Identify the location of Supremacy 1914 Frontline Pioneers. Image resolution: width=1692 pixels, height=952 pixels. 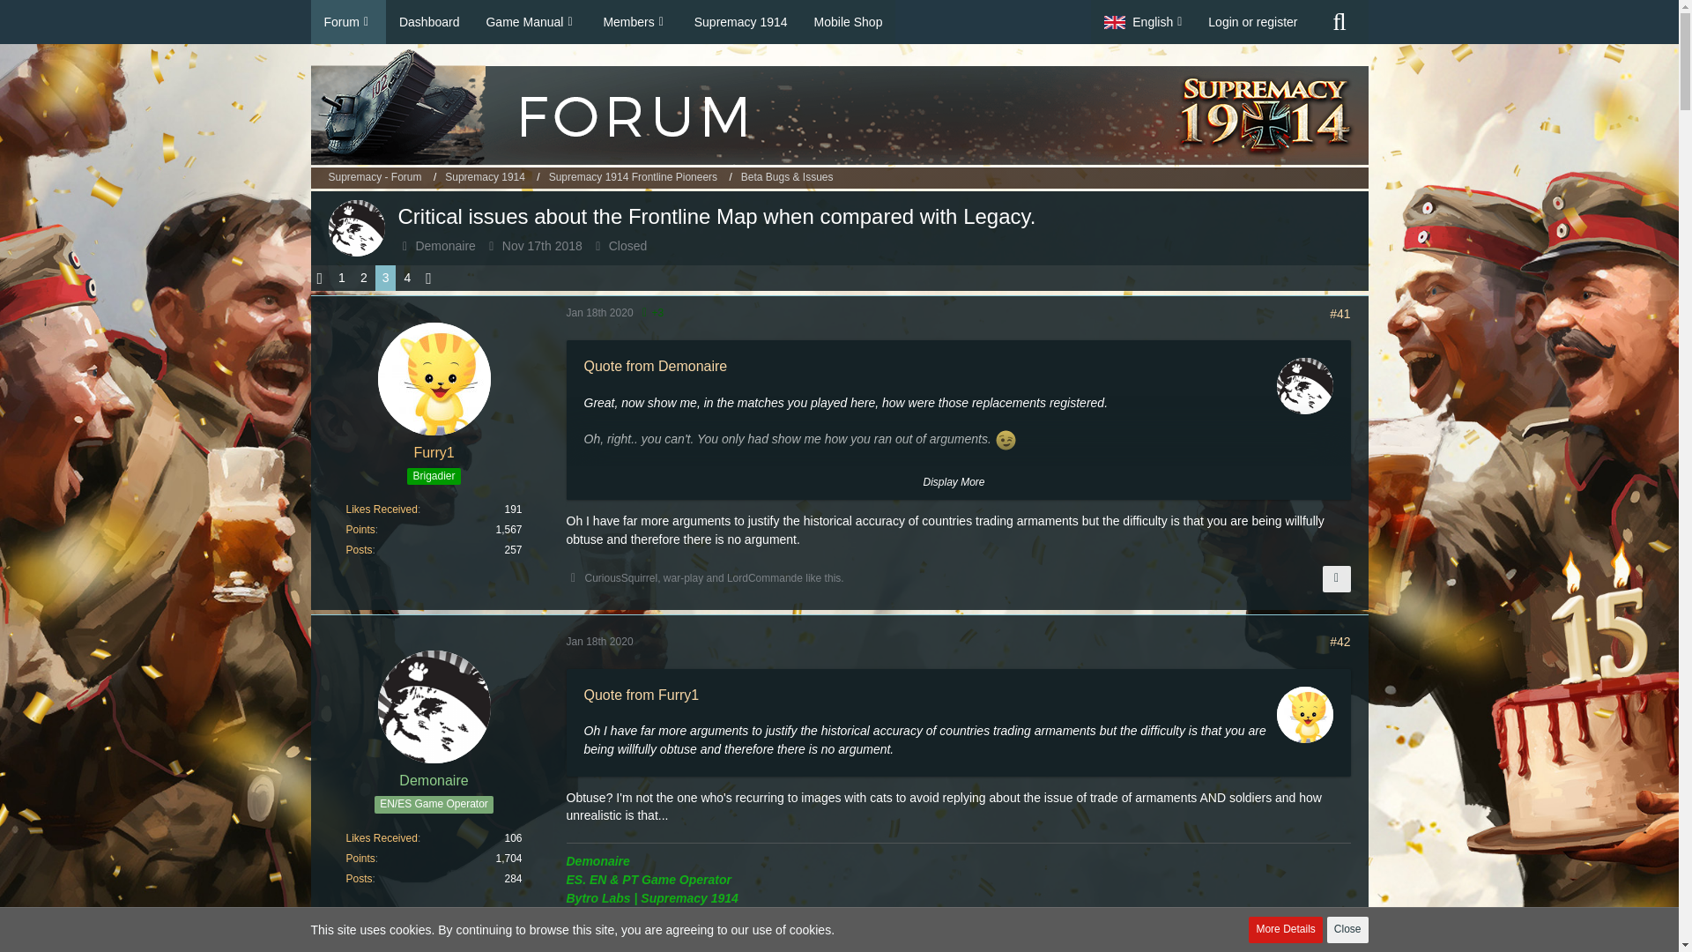
(640, 178).